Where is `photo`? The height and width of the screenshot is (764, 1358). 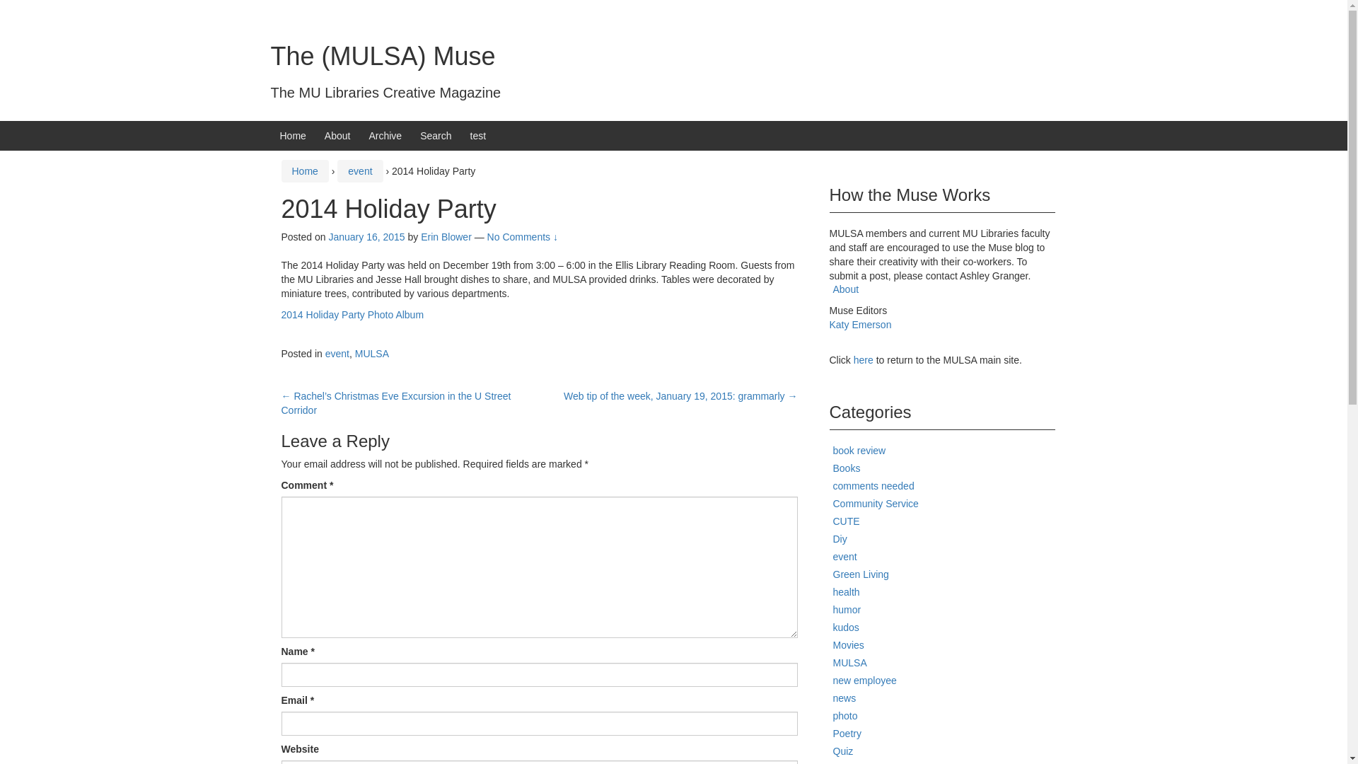 photo is located at coordinates (846, 716).